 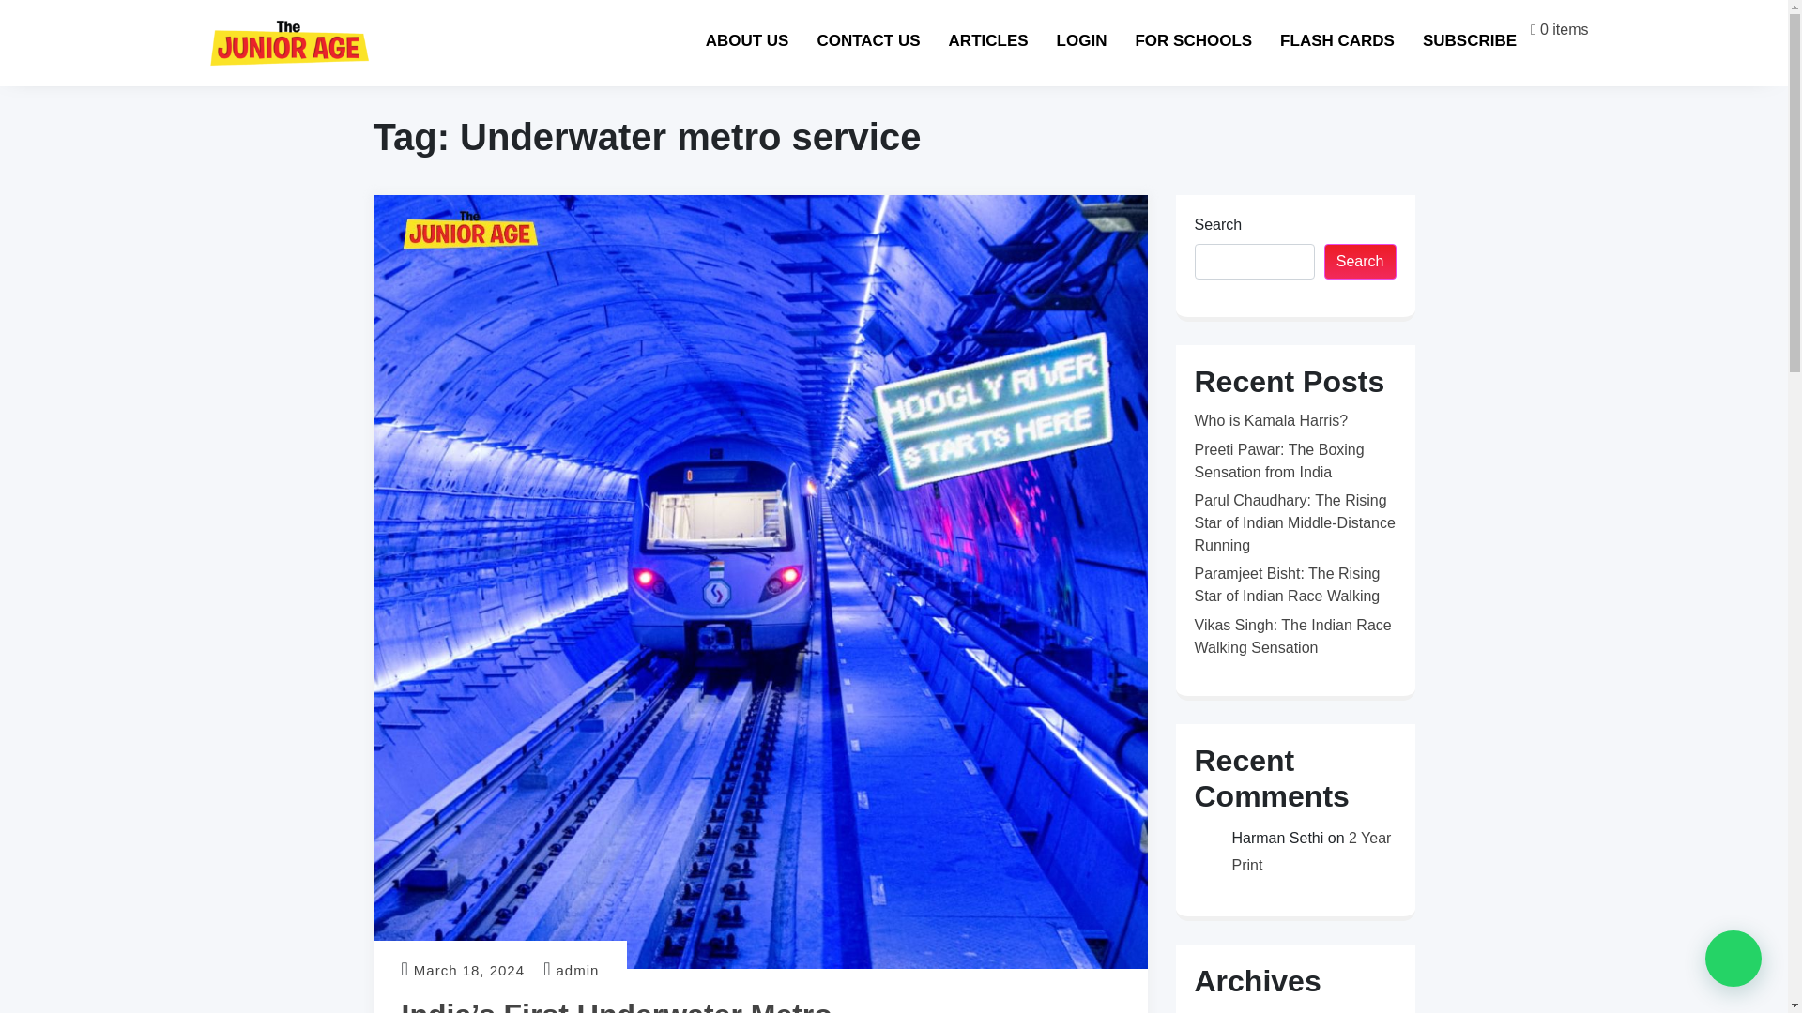 I want to click on Paramjeet Bisht: The Rising Star of Indian Race Walking, so click(x=1286, y=583).